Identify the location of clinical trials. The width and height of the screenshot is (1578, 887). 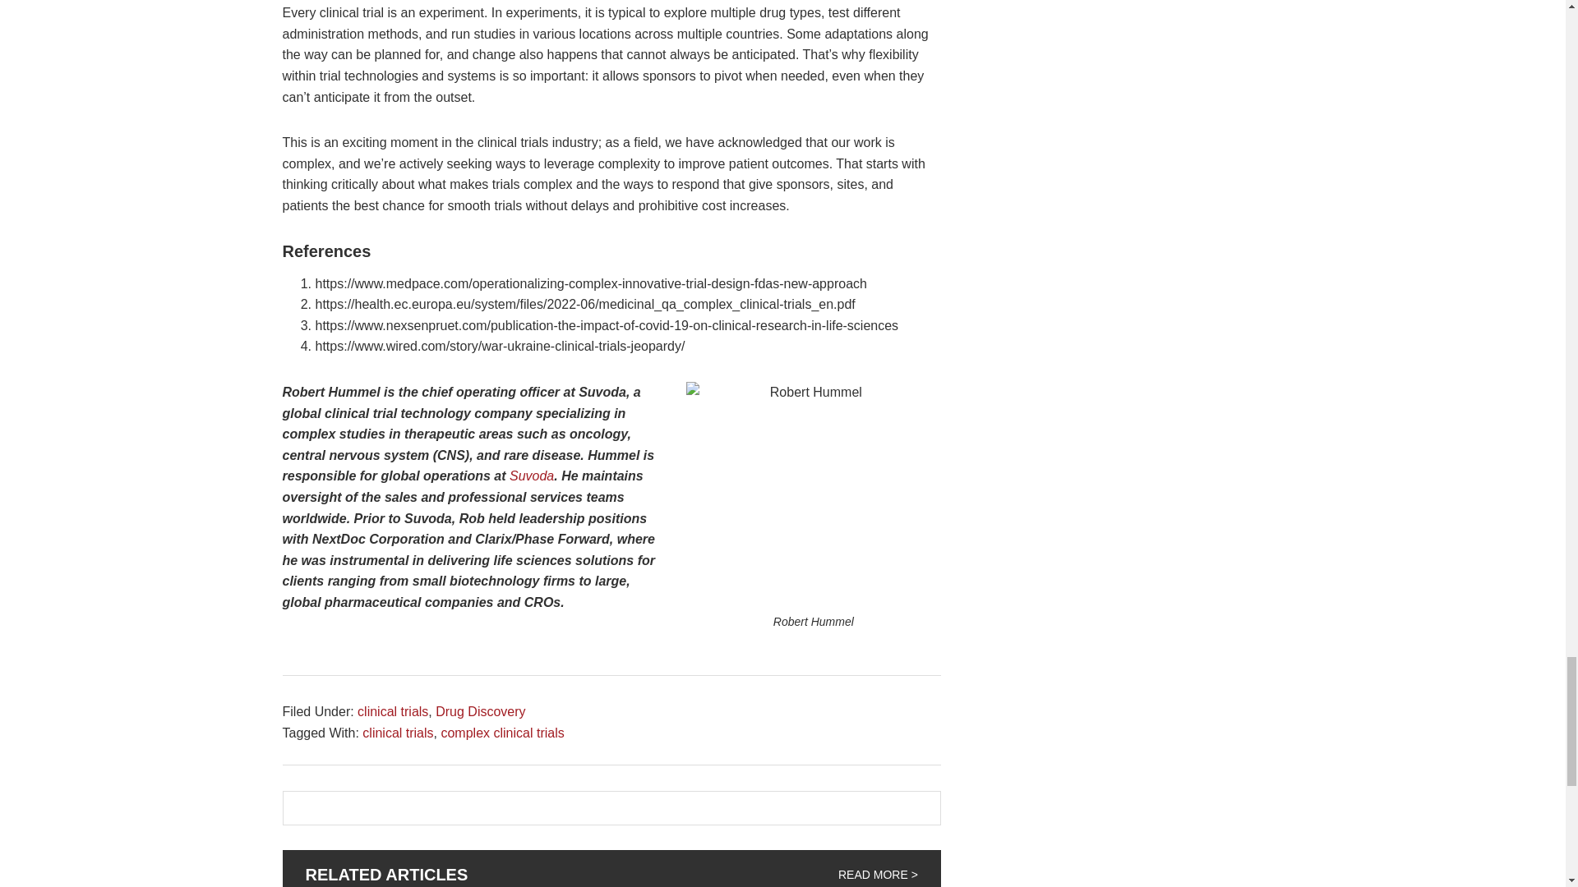
(398, 733).